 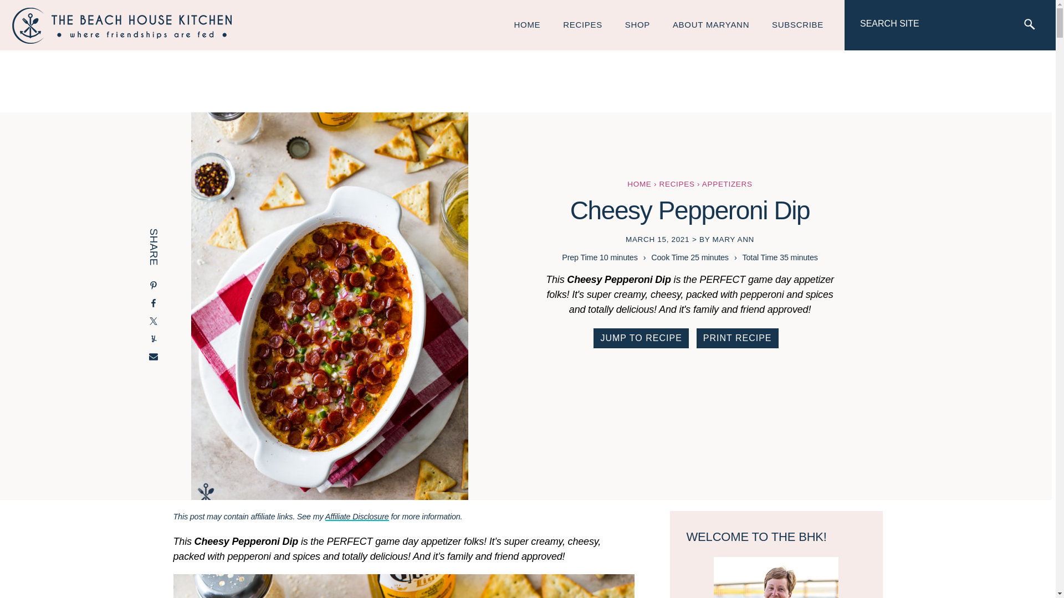 I want to click on Share on Facebook, so click(x=154, y=304).